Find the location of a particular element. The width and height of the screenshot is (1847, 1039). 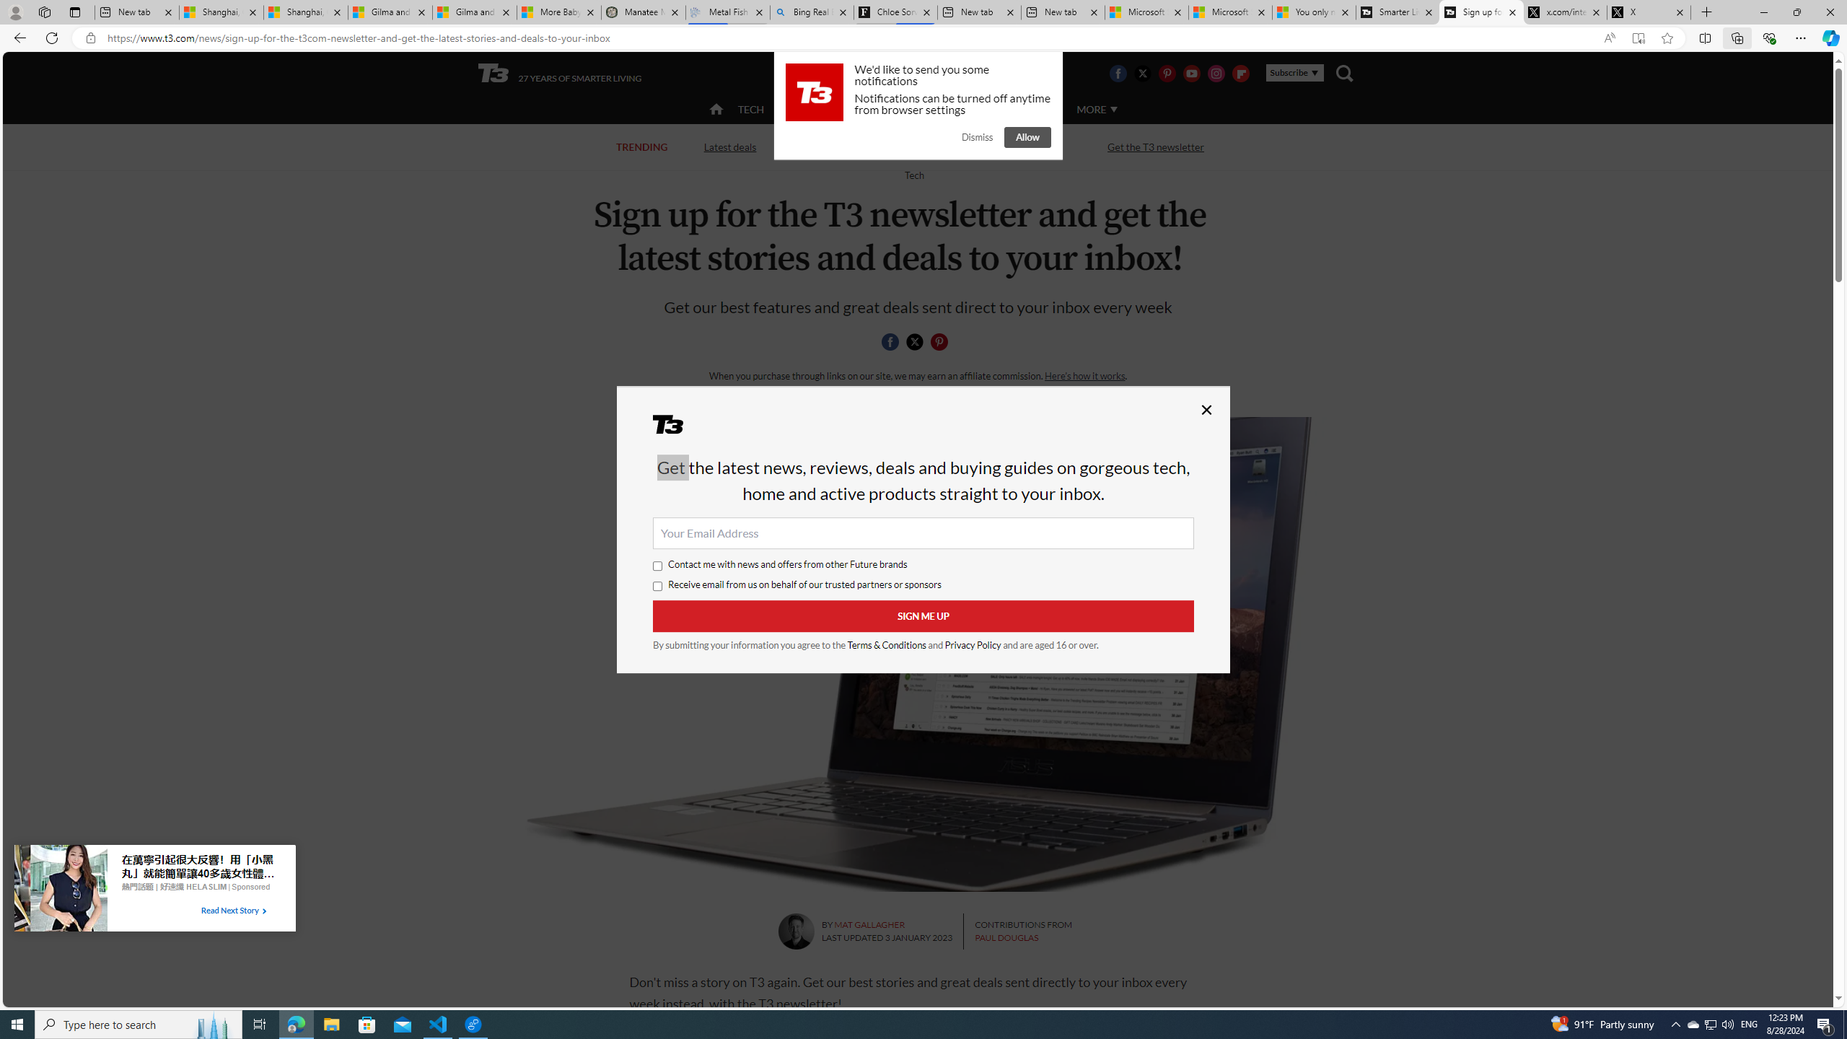

Class: navigation__item is located at coordinates (714, 110).